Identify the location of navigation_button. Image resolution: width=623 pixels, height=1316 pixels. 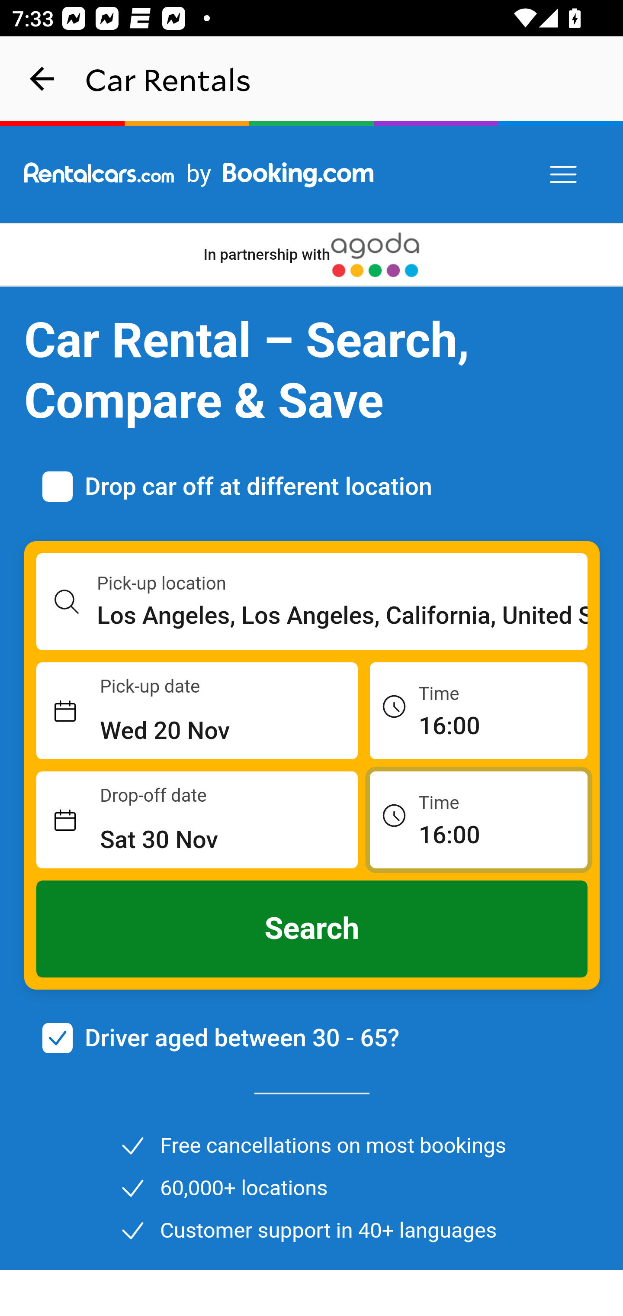
(42, 79).